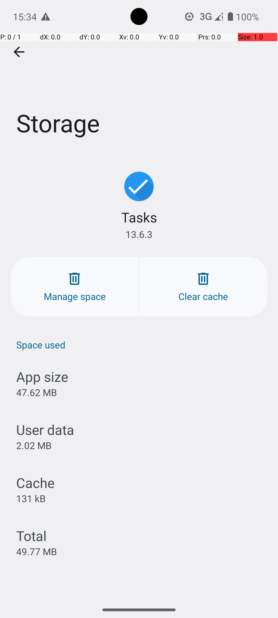 The height and width of the screenshot is (618, 278). I want to click on 131 kB, so click(31, 498).